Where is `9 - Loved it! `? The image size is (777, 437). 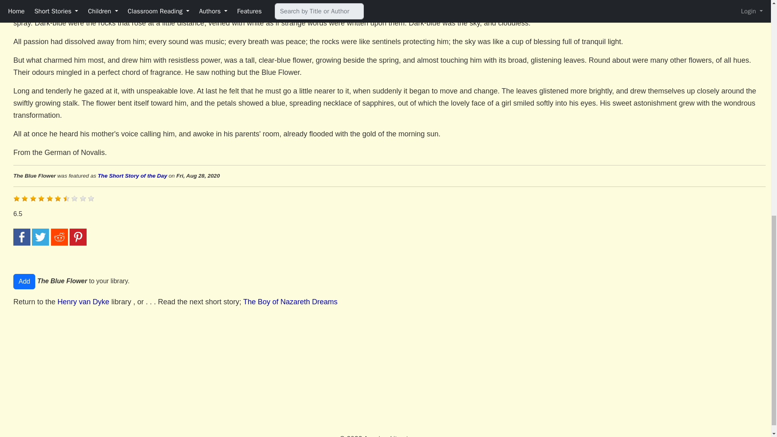 9 - Loved it!  is located at coordinates (83, 198).